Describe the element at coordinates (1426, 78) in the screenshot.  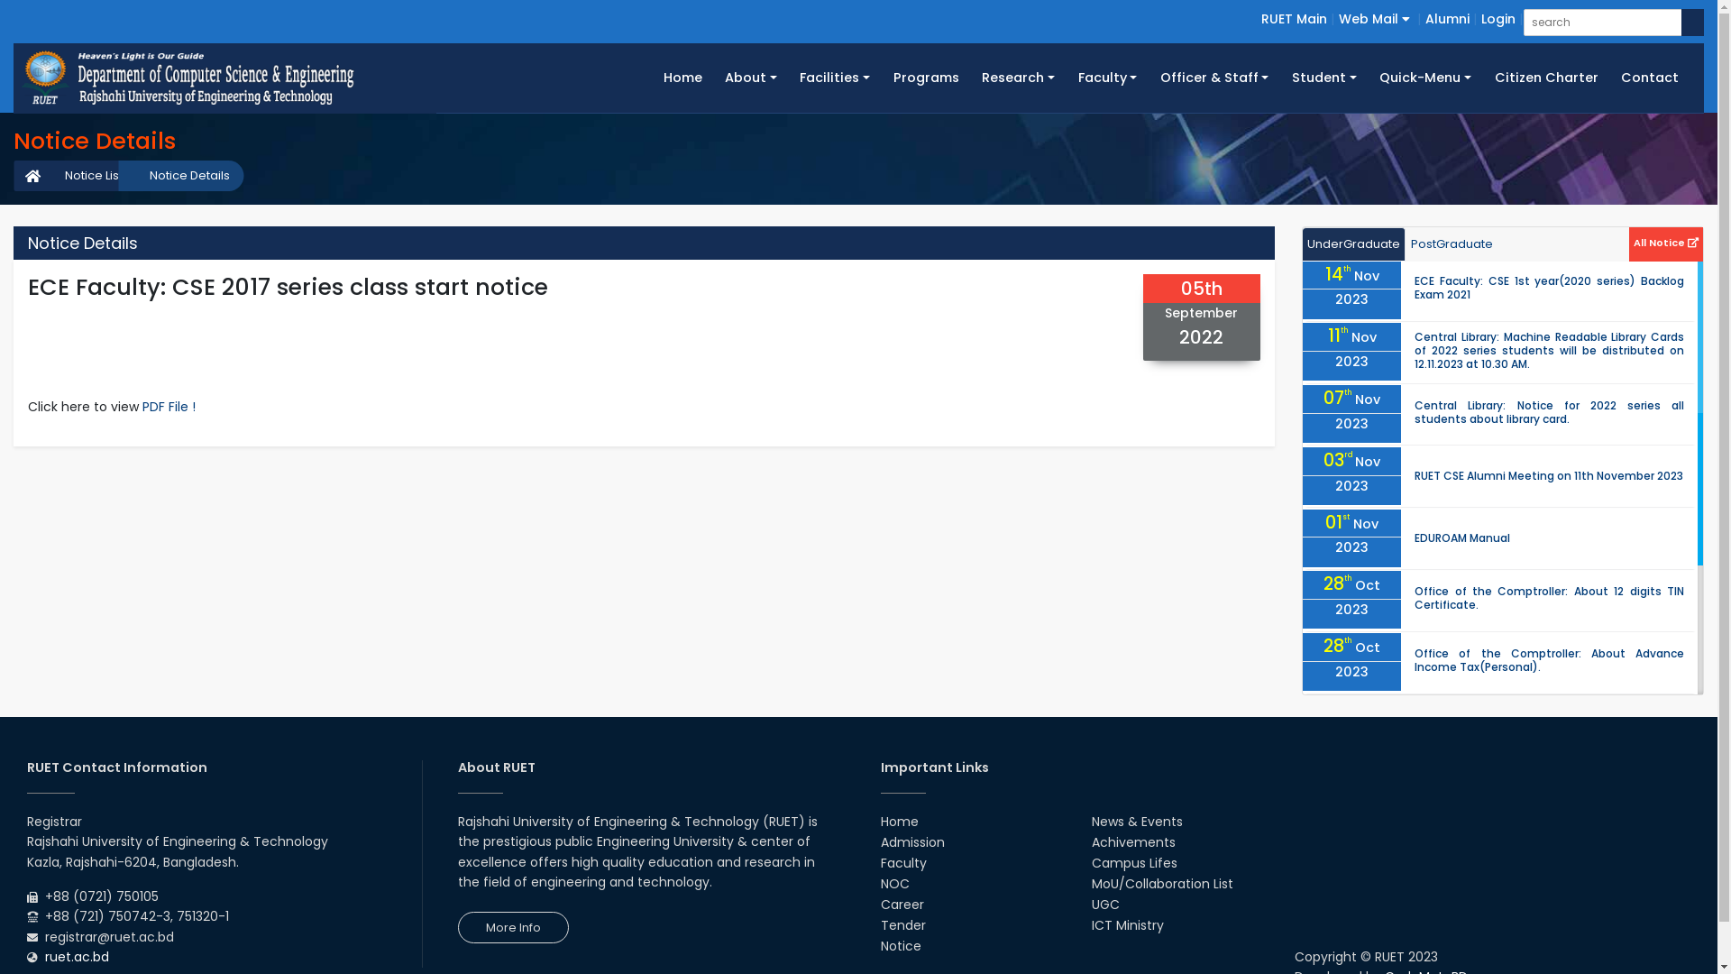
I see `Quick-Menu` at that location.